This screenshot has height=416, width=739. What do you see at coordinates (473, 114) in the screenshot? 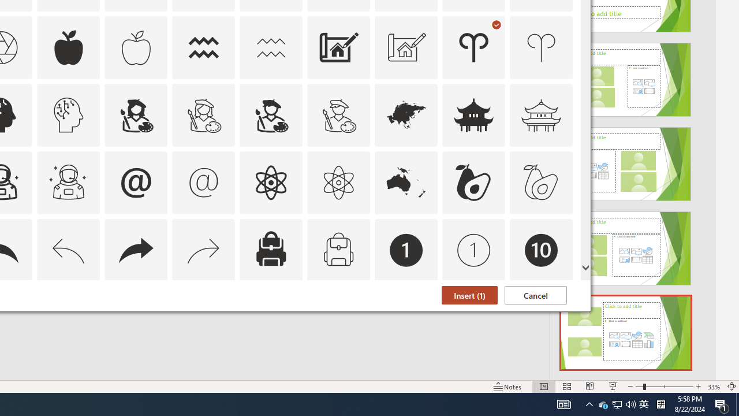
I see `AutomationID: Icons_AsianTemple` at bounding box center [473, 114].